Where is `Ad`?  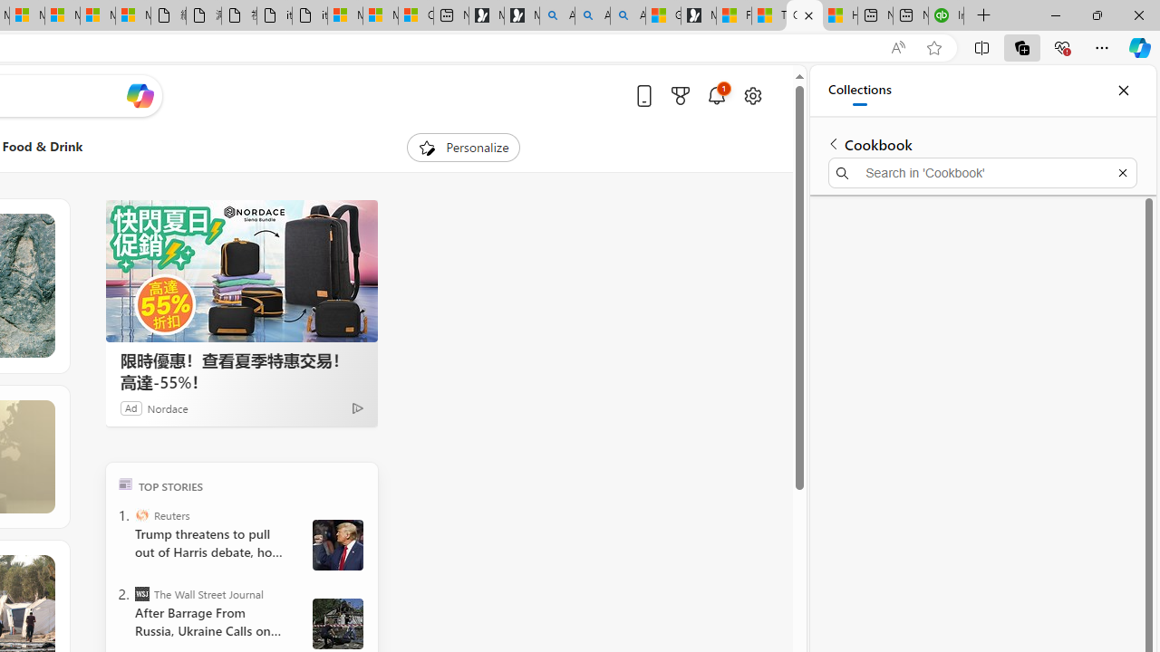 Ad is located at coordinates (131, 407).